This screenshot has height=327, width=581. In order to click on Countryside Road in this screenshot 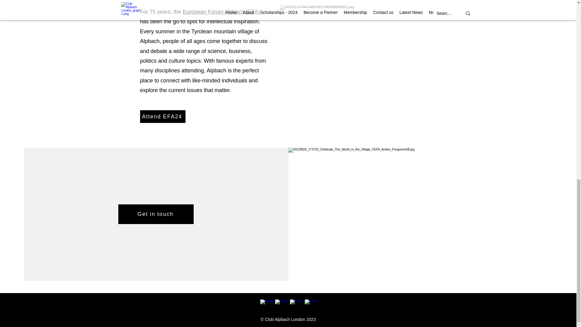, I will do `click(348, 51)`.